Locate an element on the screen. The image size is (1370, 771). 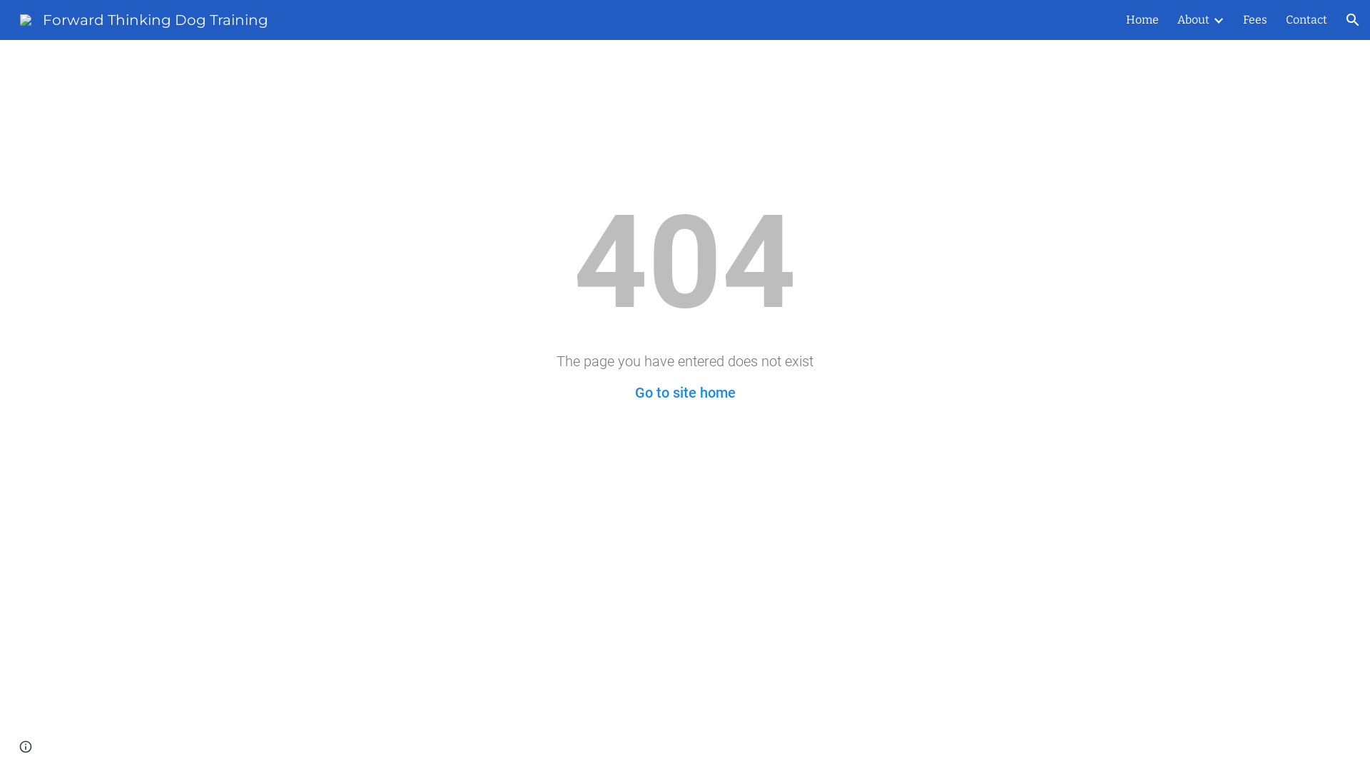
Go to site home is located at coordinates (685, 393).